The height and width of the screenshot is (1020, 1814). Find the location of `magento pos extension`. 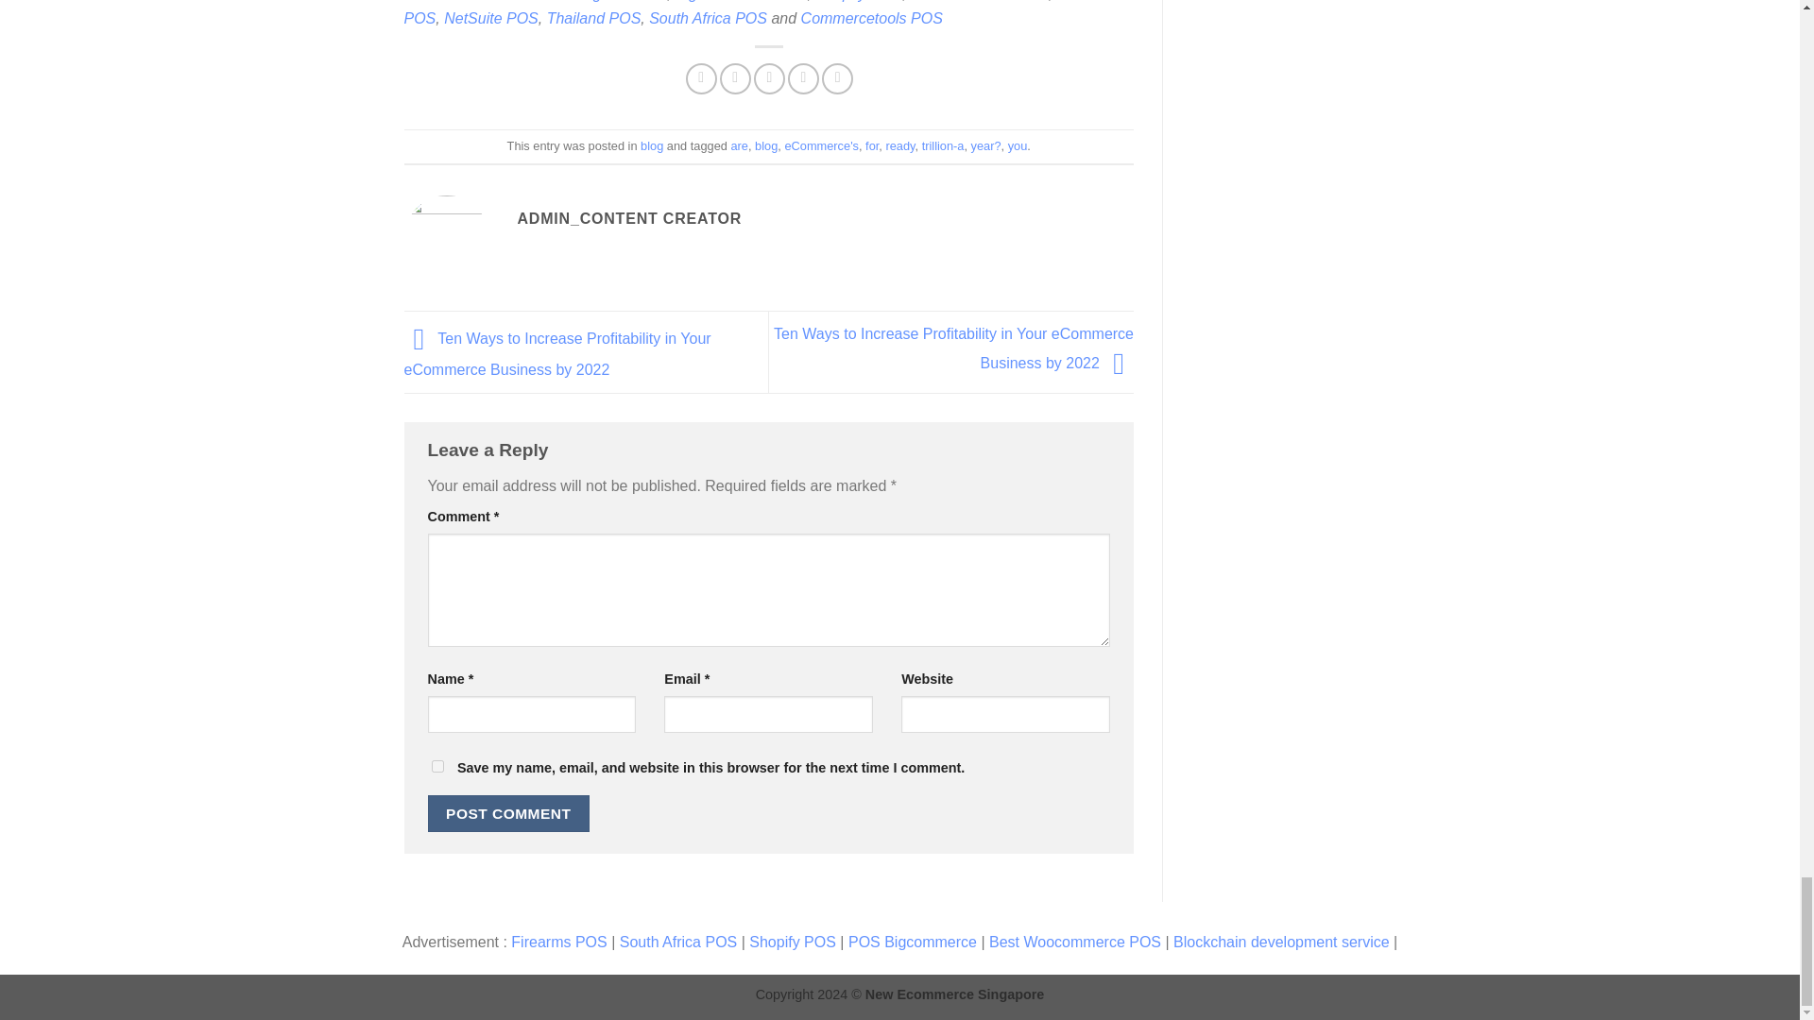

magento pos extension is located at coordinates (620, 1).